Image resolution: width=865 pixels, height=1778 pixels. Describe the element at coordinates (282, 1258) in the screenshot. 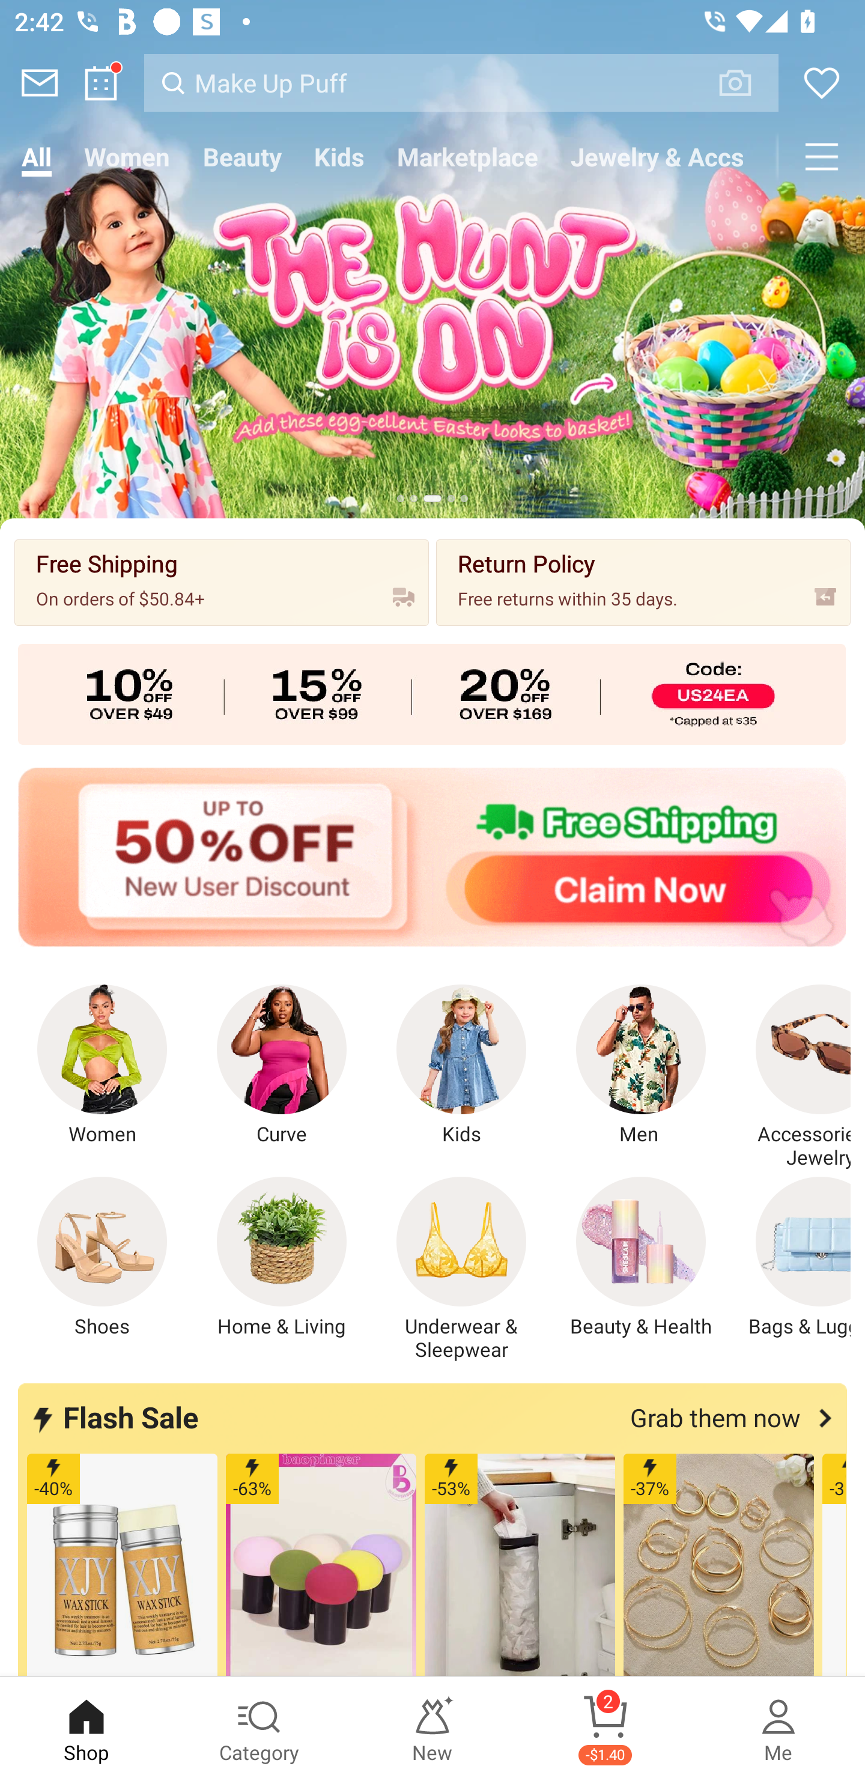

I see `Home & Living` at that location.